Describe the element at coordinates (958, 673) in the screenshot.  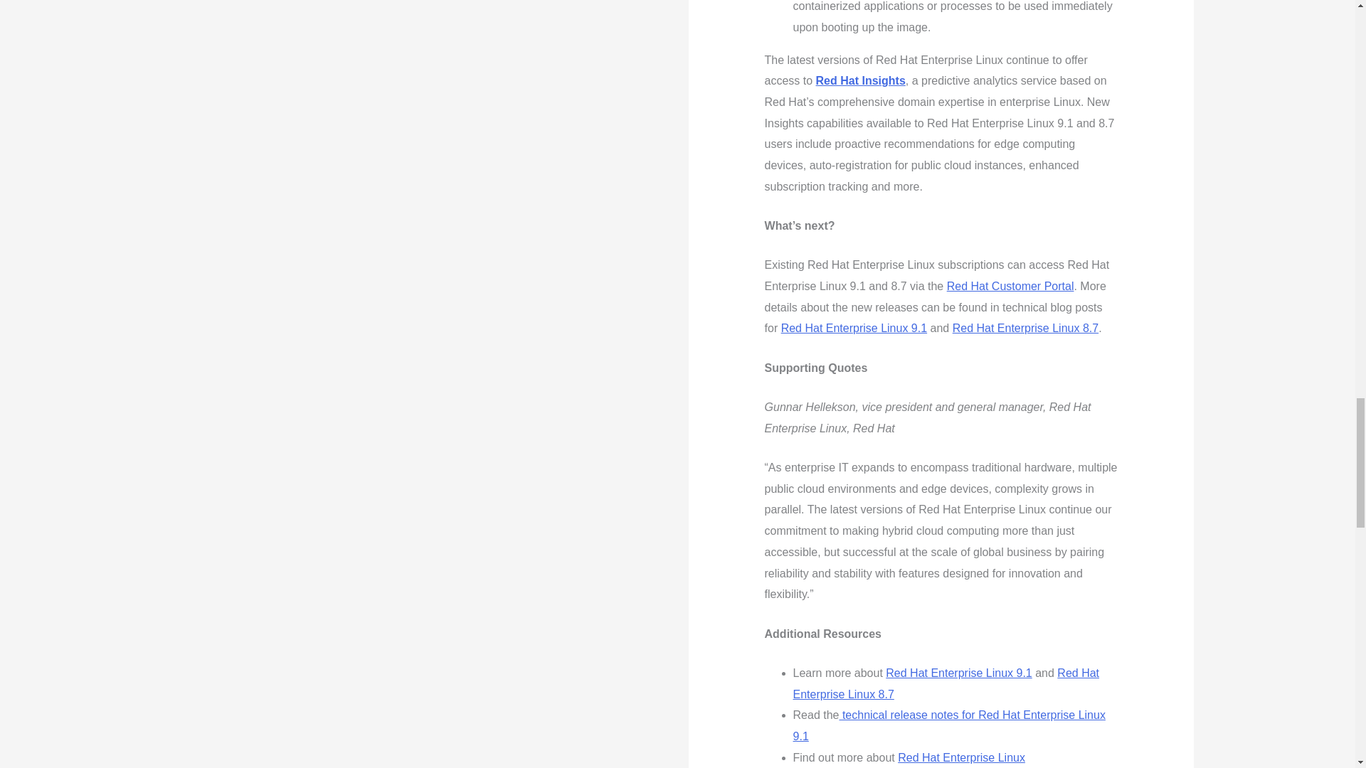
I see `Red Hat Enterprise Linux 9.1` at that location.